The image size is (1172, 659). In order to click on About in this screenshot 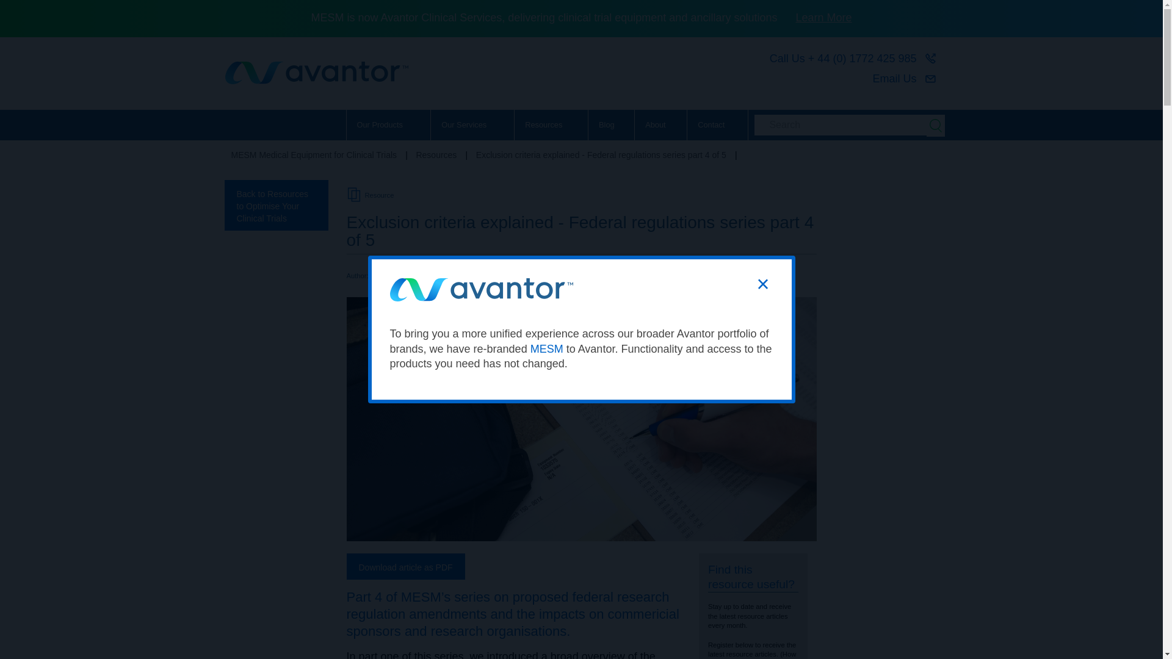, I will do `click(660, 124)`.